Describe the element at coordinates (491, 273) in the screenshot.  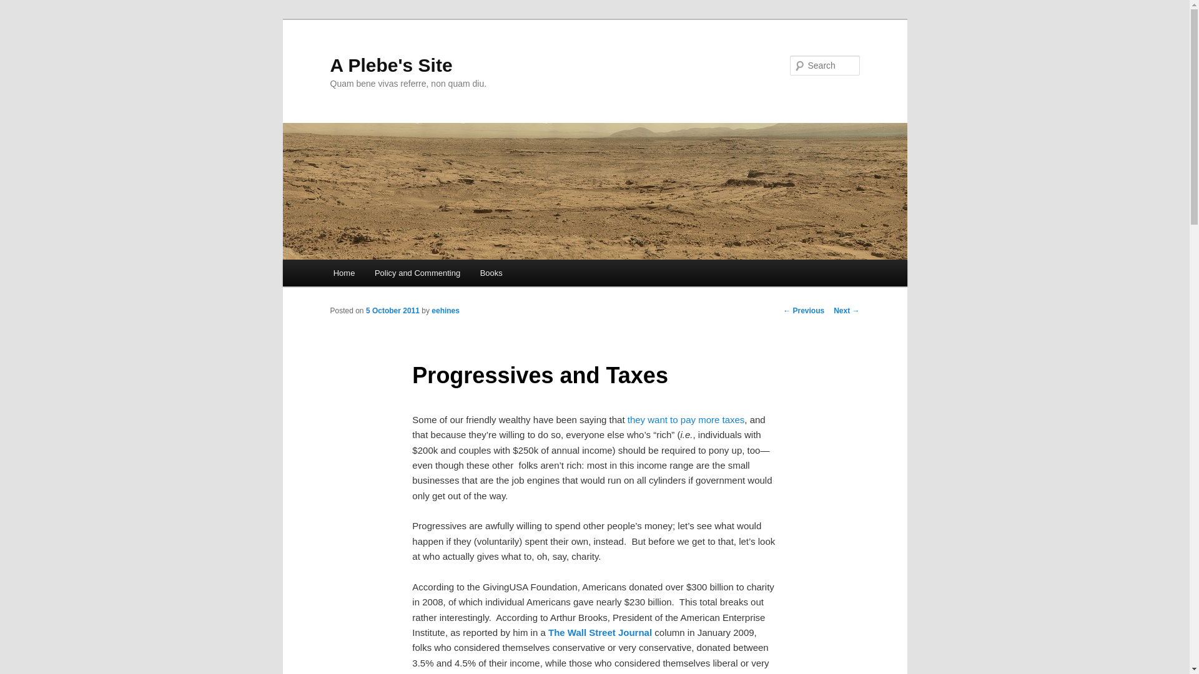
I see `Books` at that location.